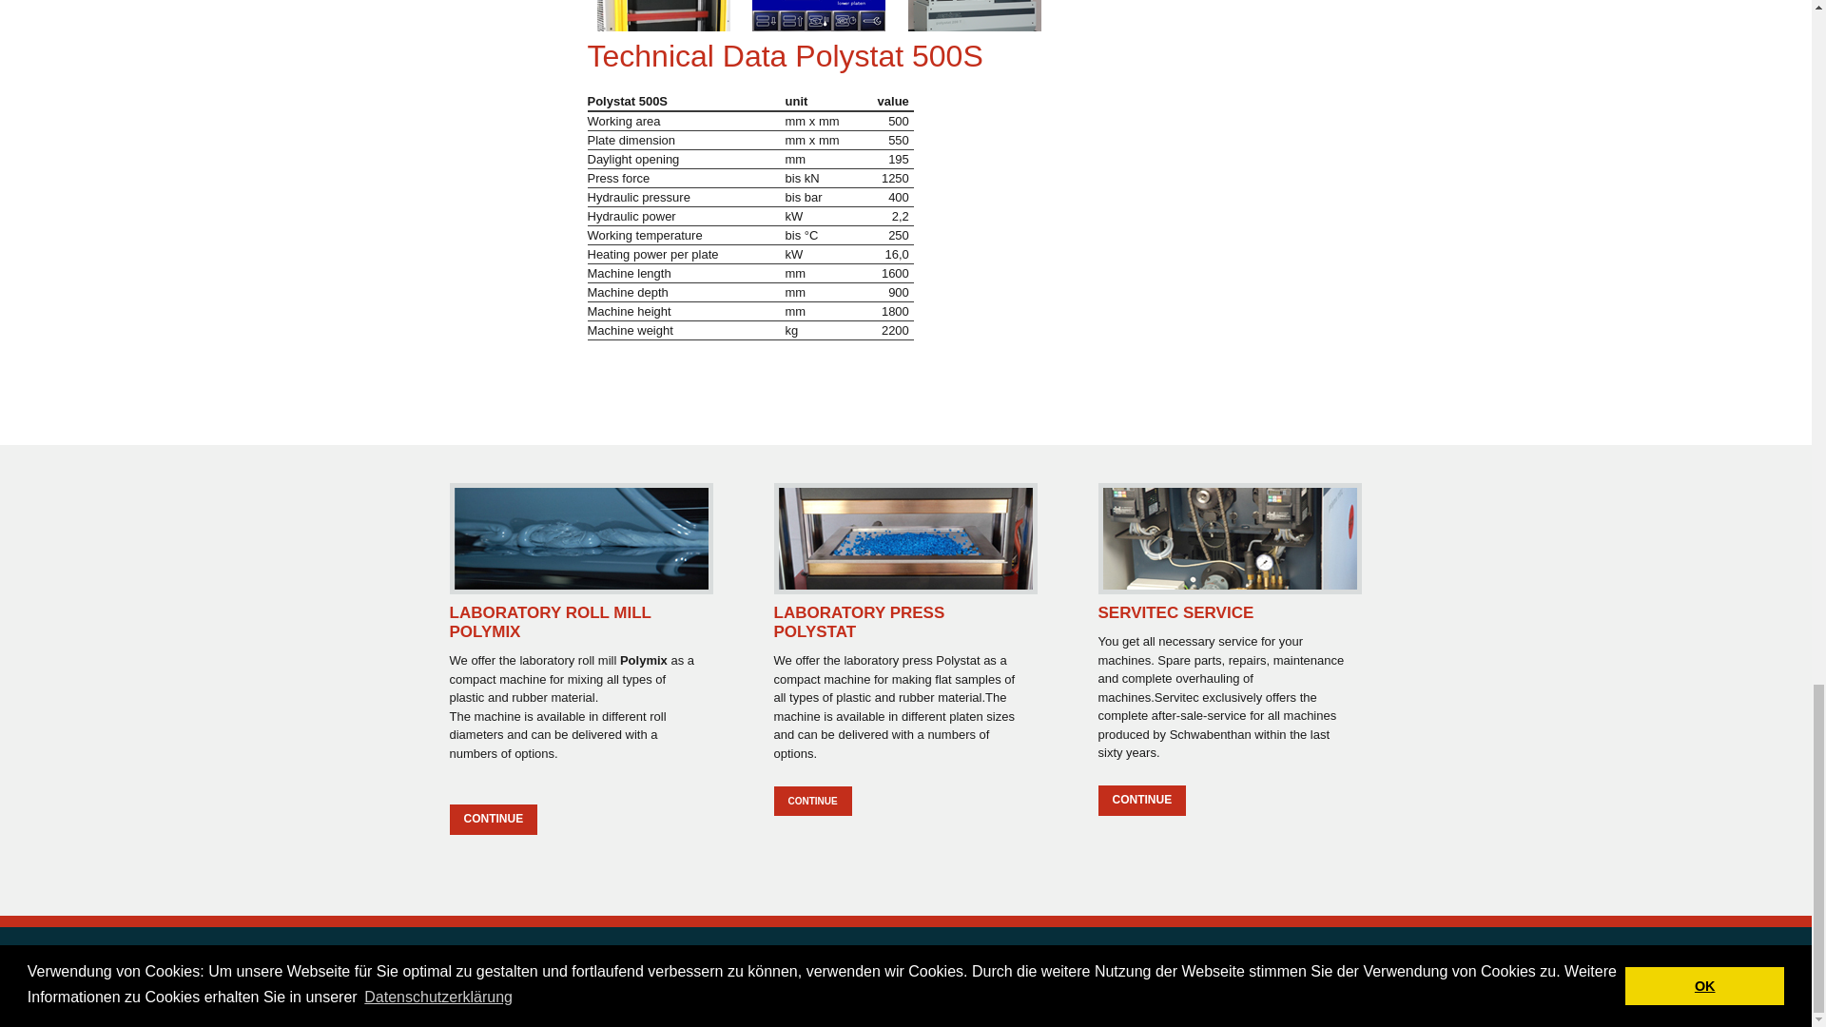 Image resolution: width=1826 pixels, height=1027 pixels. Describe the element at coordinates (1044, 962) in the screenshot. I see `Contact` at that location.